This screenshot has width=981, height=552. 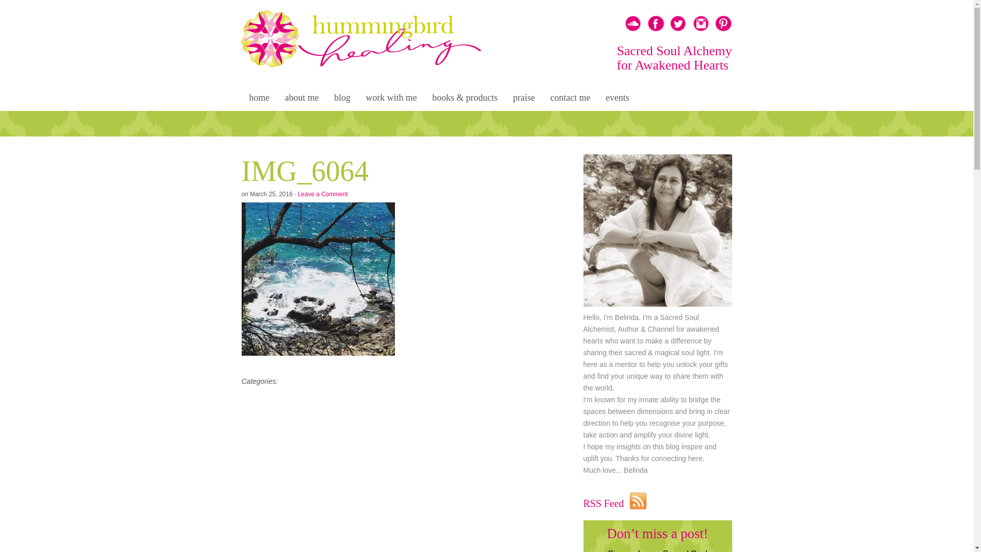 I want to click on RSS Feed, so click(x=638, y=506).